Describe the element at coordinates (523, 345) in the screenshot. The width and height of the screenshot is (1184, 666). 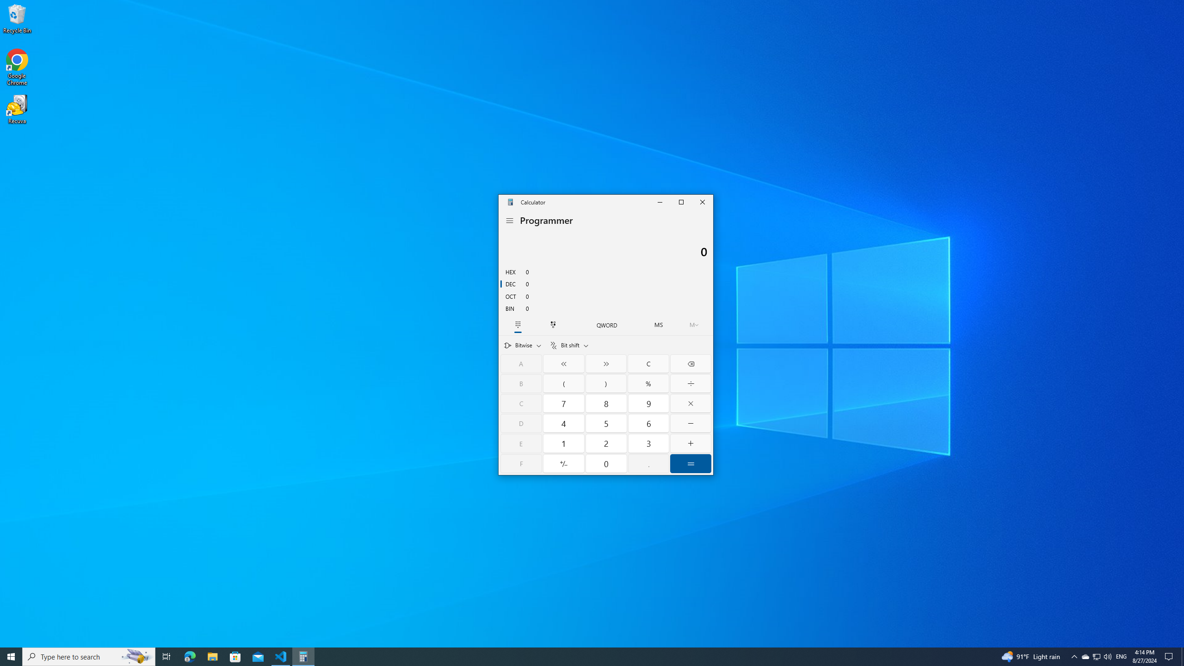
I see `Bitwise` at that location.